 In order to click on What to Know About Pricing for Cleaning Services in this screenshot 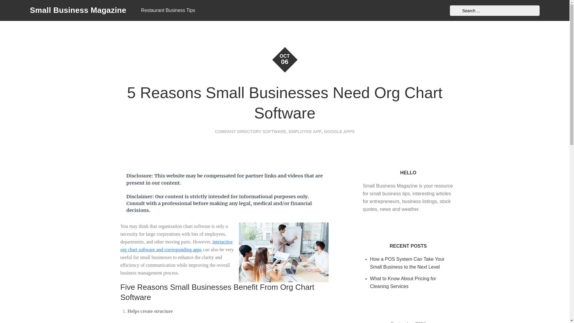, I will do `click(403, 282)`.